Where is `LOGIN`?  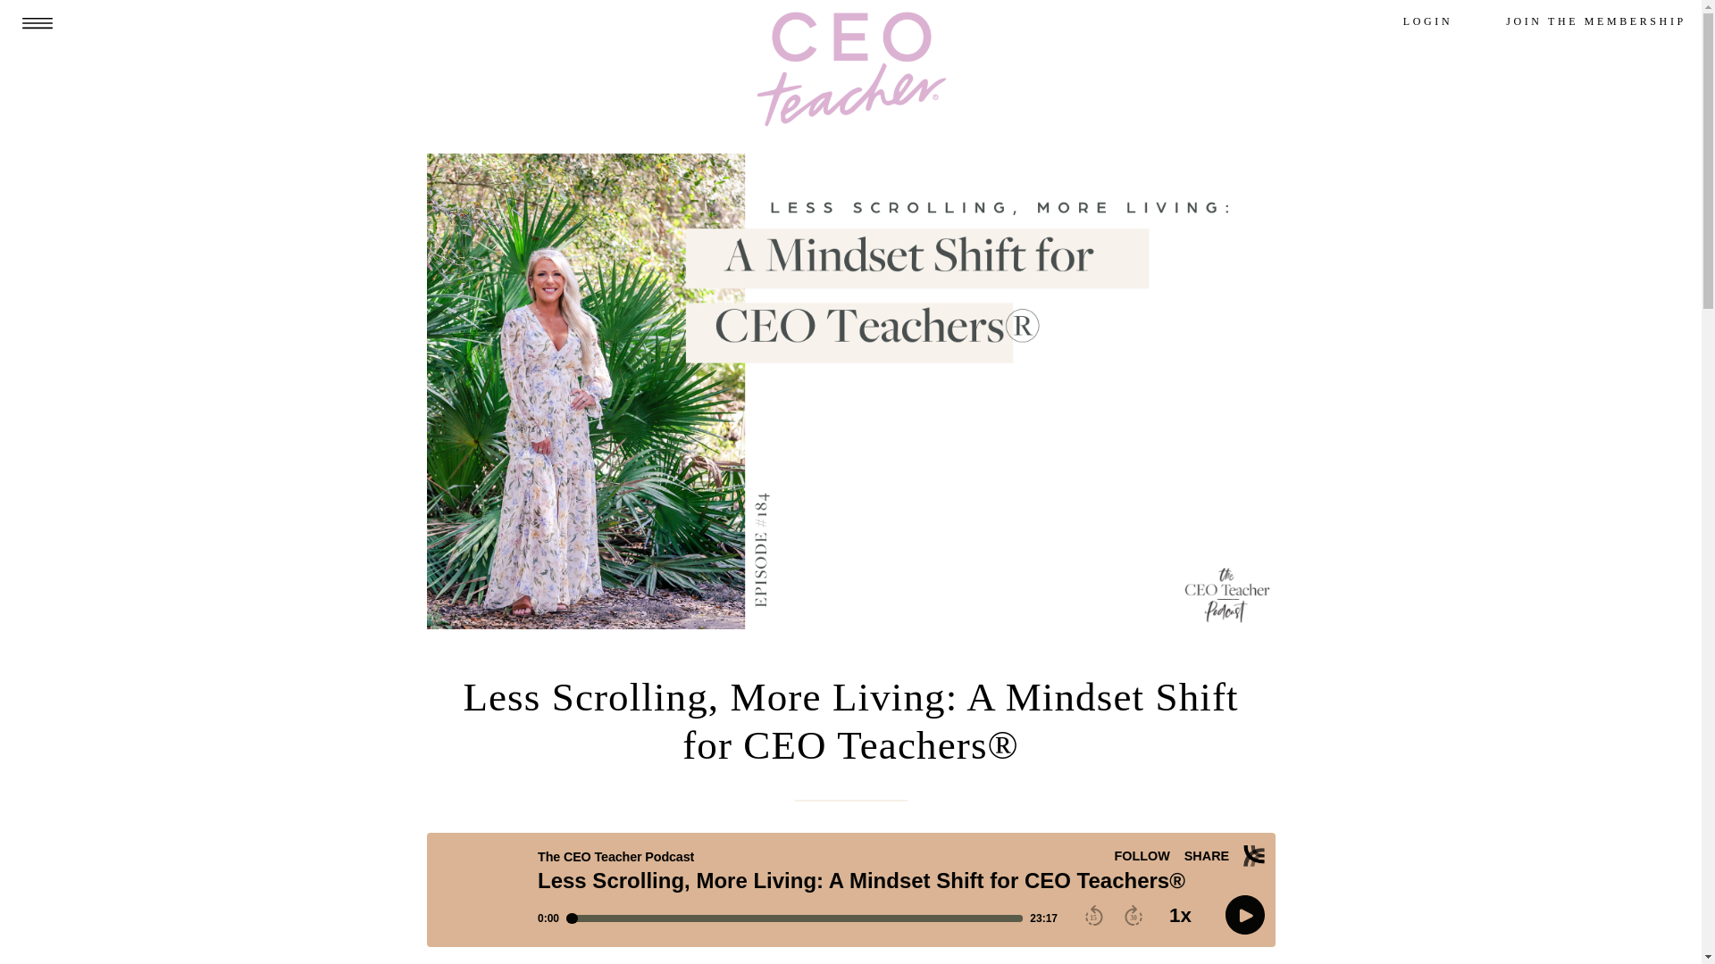
LOGIN is located at coordinates (1427, 22).